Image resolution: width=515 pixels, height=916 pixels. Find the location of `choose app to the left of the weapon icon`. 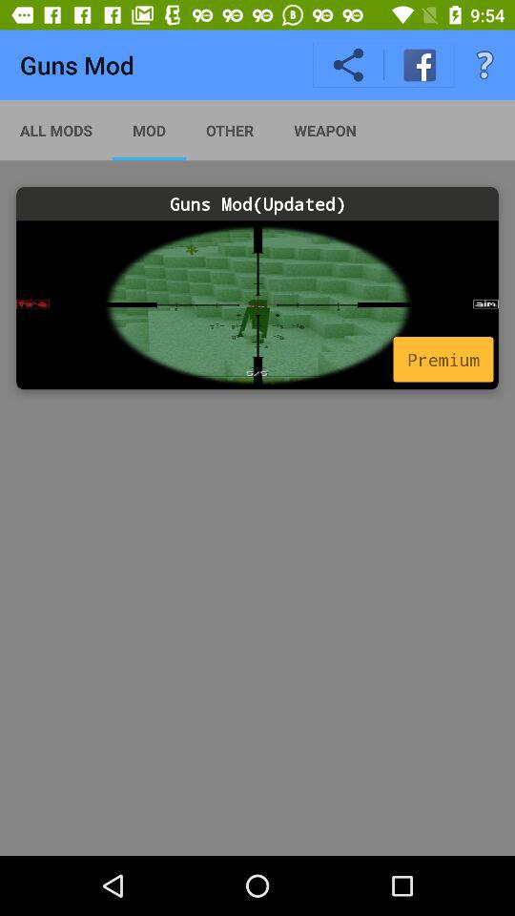

choose app to the left of the weapon icon is located at coordinates (229, 130).